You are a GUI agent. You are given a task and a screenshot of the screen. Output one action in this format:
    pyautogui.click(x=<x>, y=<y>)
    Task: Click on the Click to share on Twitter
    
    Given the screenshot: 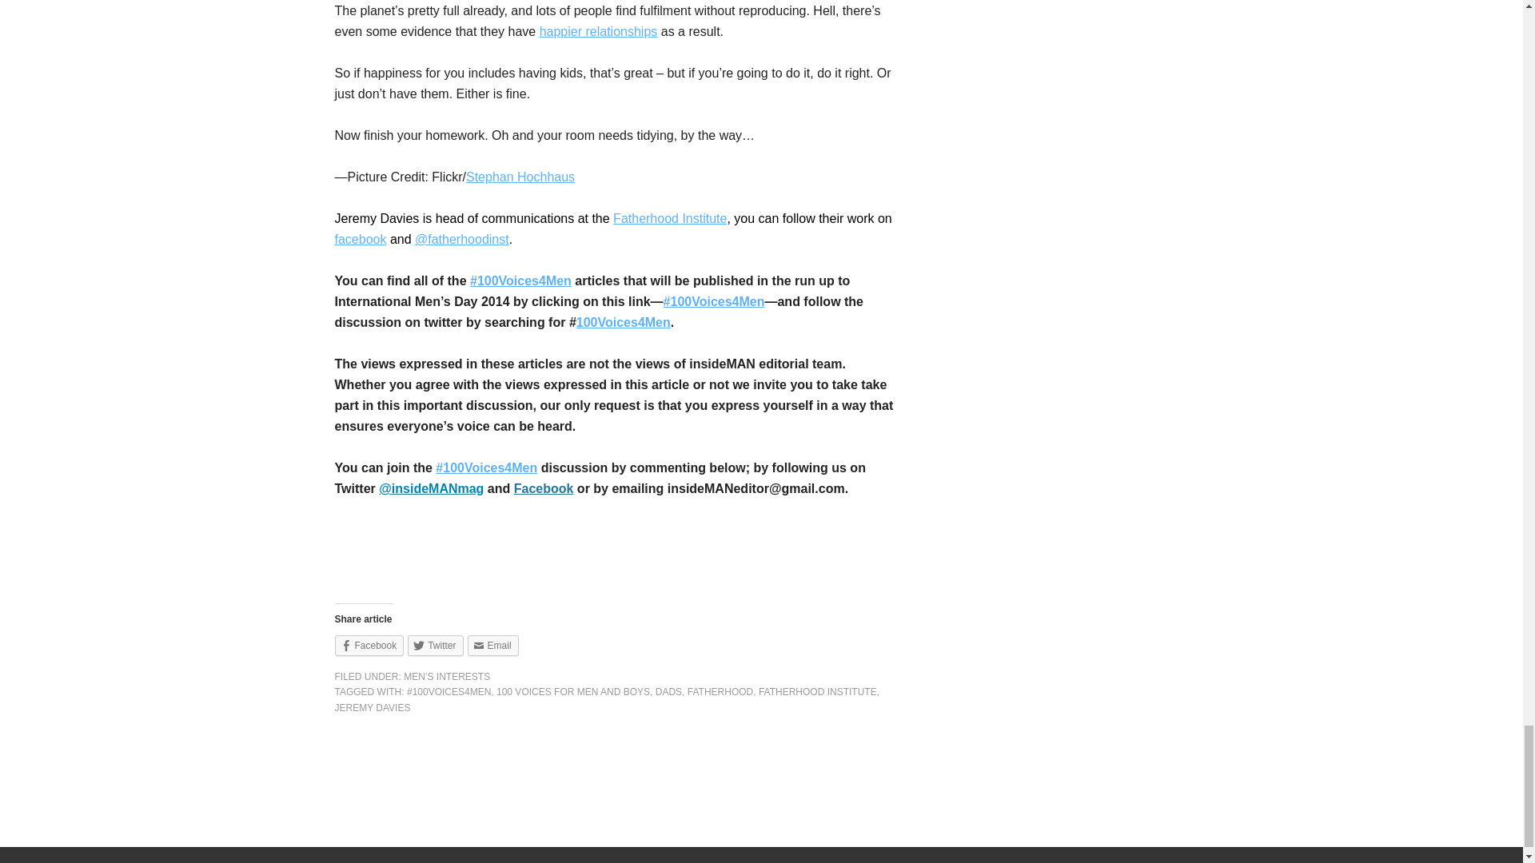 What is the action you would take?
    pyautogui.click(x=435, y=645)
    